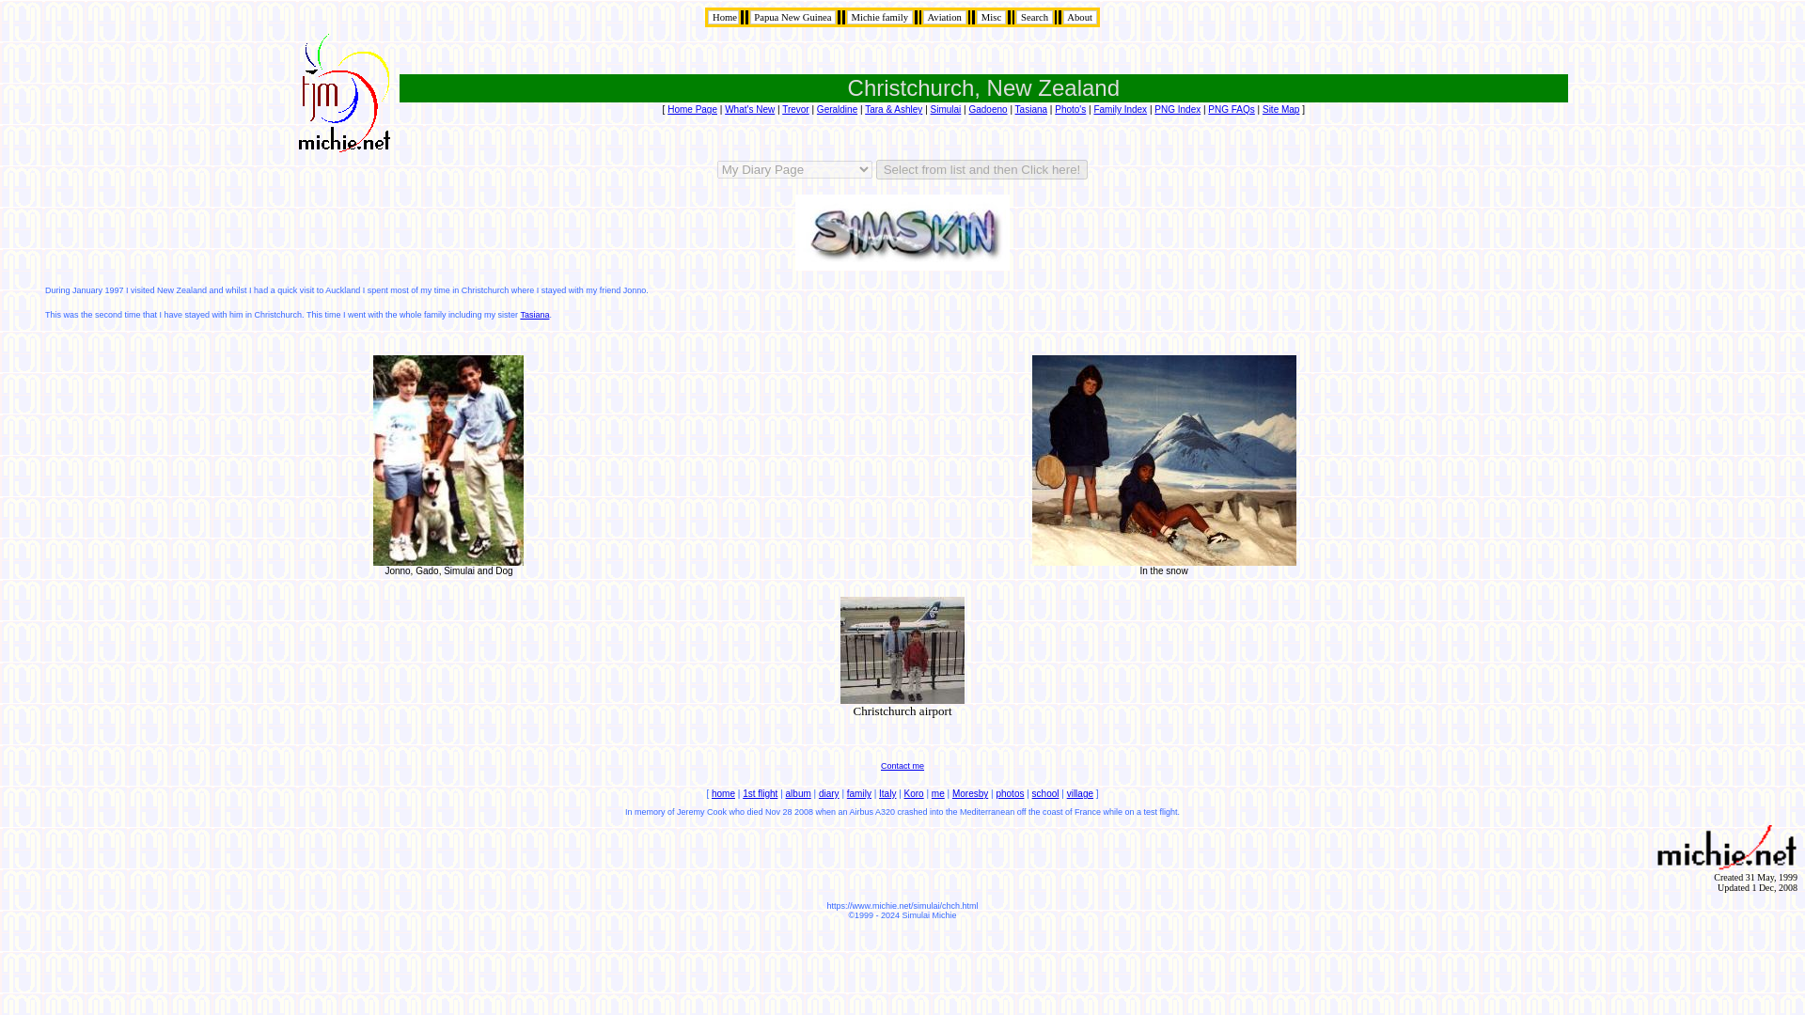 The height and width of the screenshot is (1015, 1805). What do you see at coordinates (534, 315) in the screenshot?
I see `Tasiana` at bounding box center [534, 315].